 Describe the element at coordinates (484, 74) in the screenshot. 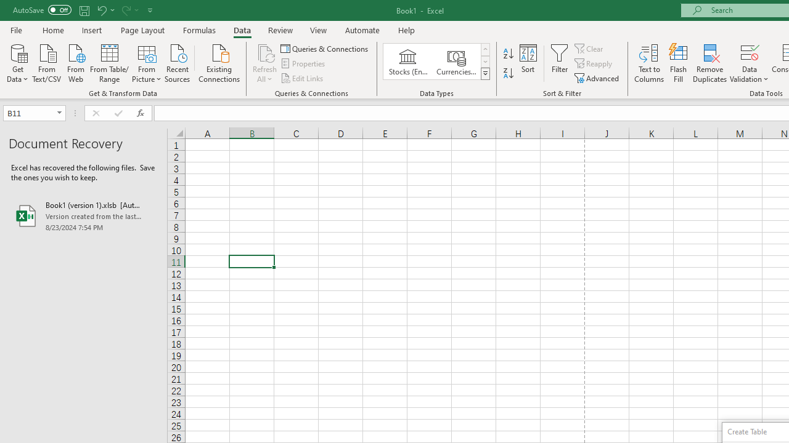

I see `Data Types` at that location.